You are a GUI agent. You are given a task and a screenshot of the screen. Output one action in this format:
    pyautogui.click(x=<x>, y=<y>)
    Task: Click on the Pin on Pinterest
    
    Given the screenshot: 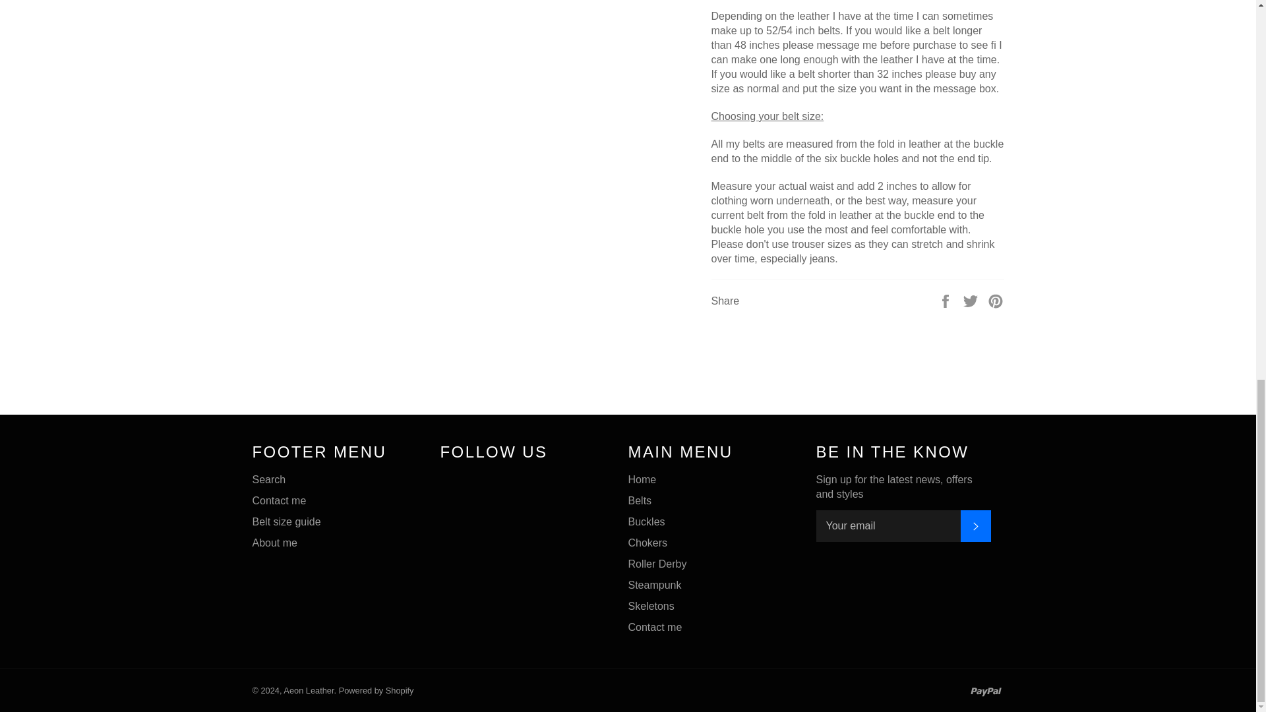 What is the action you would take?
    pyautogui.click(x=996, y=301)
    